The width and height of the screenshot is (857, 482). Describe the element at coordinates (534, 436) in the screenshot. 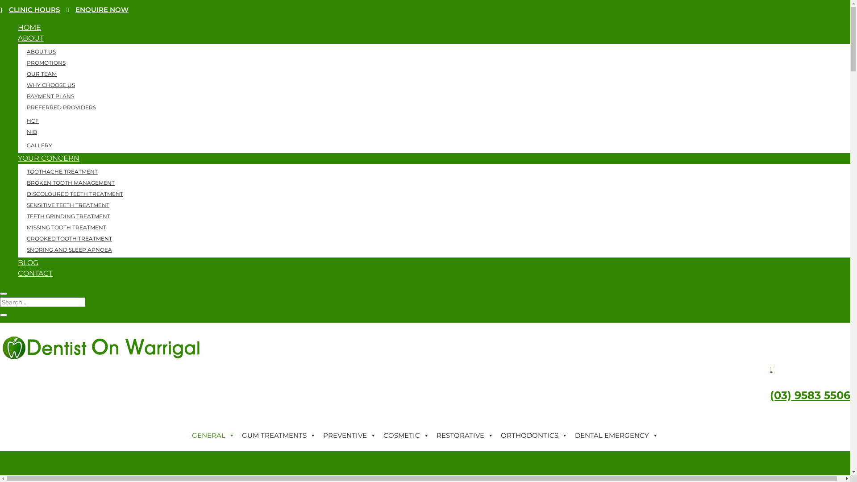

I see `ORTHODONTICS` at that location.